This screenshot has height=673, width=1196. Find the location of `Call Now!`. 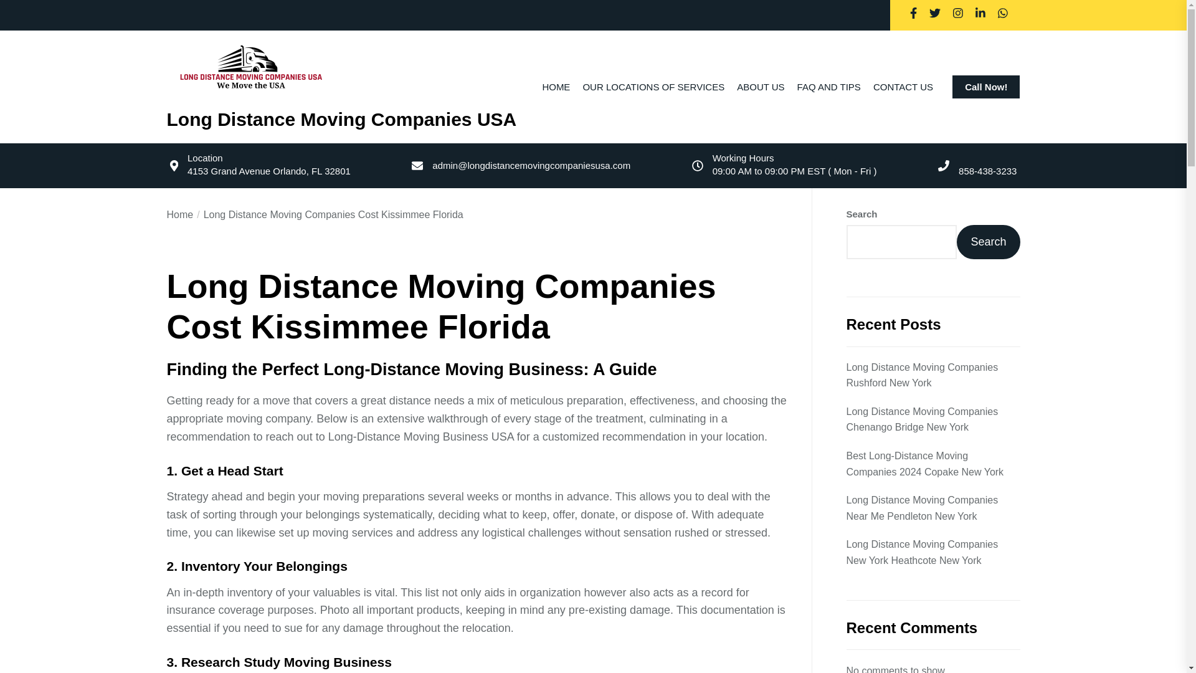

Call Now! is located at coordinates (985, 86).